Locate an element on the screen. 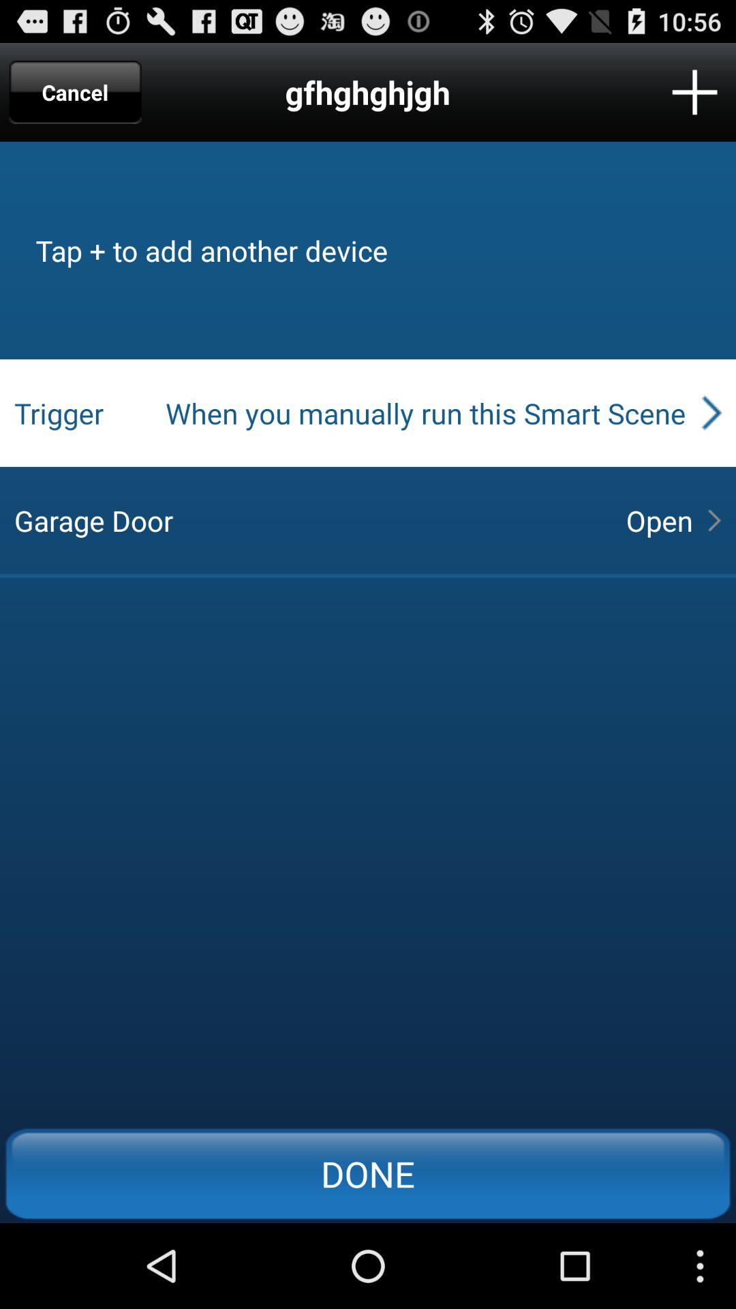 The width and height of the screenshot is (736, 1309). add device is located at coordinates (695, 92).